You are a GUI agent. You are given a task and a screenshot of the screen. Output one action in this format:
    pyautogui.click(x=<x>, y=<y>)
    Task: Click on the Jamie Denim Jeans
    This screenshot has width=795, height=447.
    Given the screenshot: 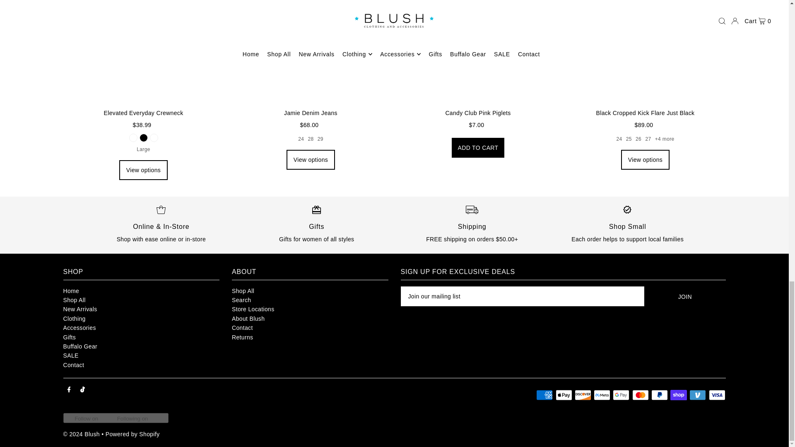 What is the action you would take?
    pyautogui.click(x=311, y=51)
    